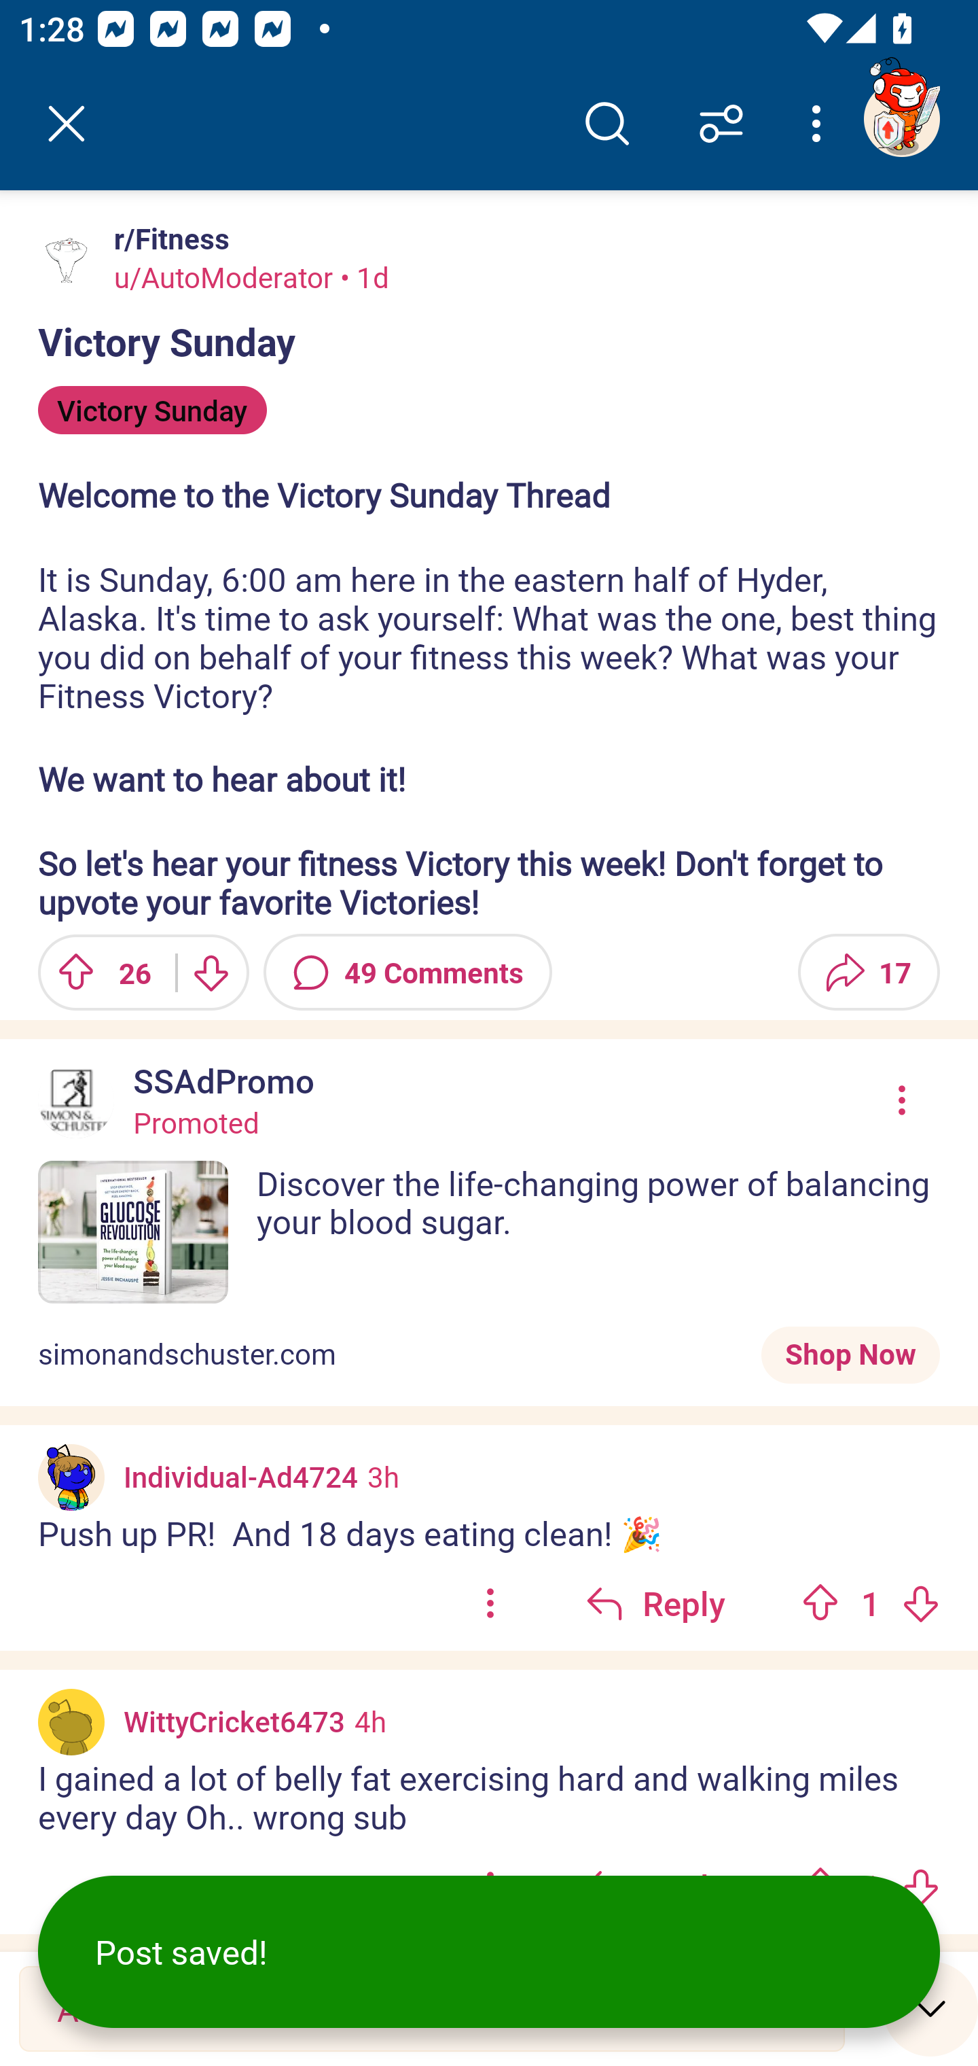 The height and width of the screenshot is (2066, 978). I want to click on r/Fitness, so click(166, 239).